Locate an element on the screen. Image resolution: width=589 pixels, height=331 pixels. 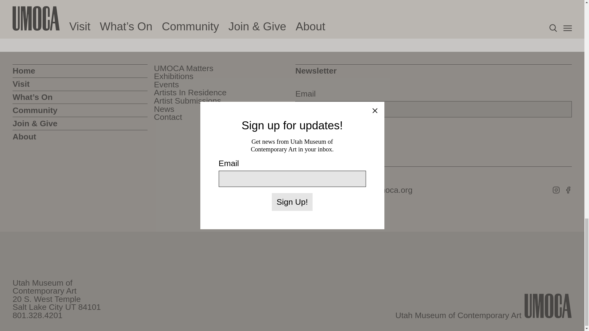
Community is located at coordinates (80, 110).